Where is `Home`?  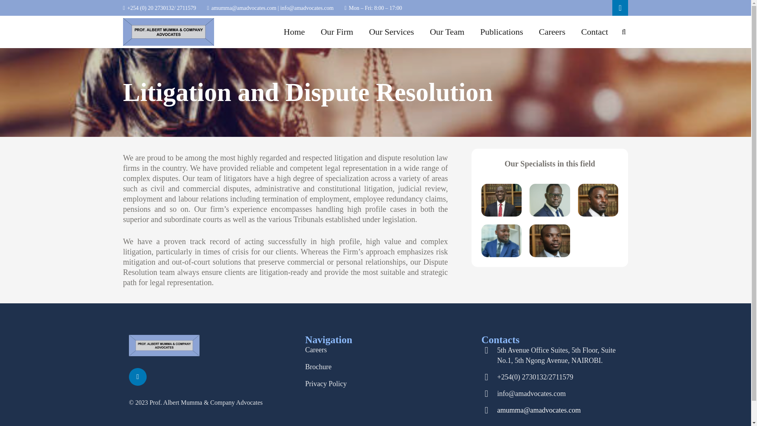
Home is located at coordinates (295, 32).